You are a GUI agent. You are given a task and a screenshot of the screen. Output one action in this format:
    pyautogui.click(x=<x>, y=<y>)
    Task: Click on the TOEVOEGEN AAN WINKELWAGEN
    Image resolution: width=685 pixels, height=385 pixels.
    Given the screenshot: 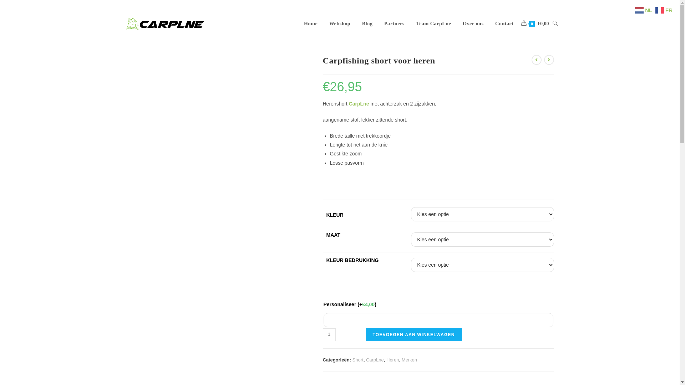 What is the action you would take?
    pyautogui.click(x=413, y=335)
    